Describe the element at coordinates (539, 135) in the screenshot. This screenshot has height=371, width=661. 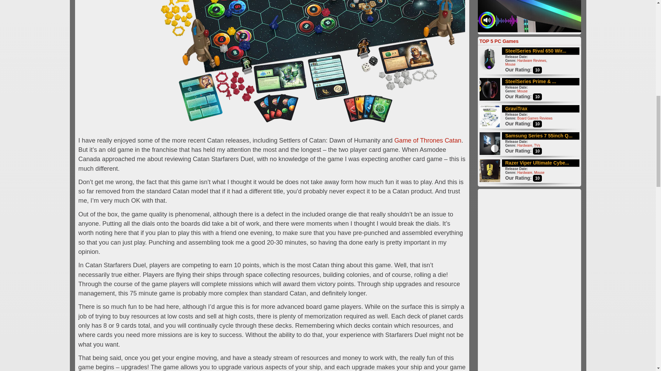
I see `Samsung Series 7 55inch Q7 UHD QLED TV Review` at that location.